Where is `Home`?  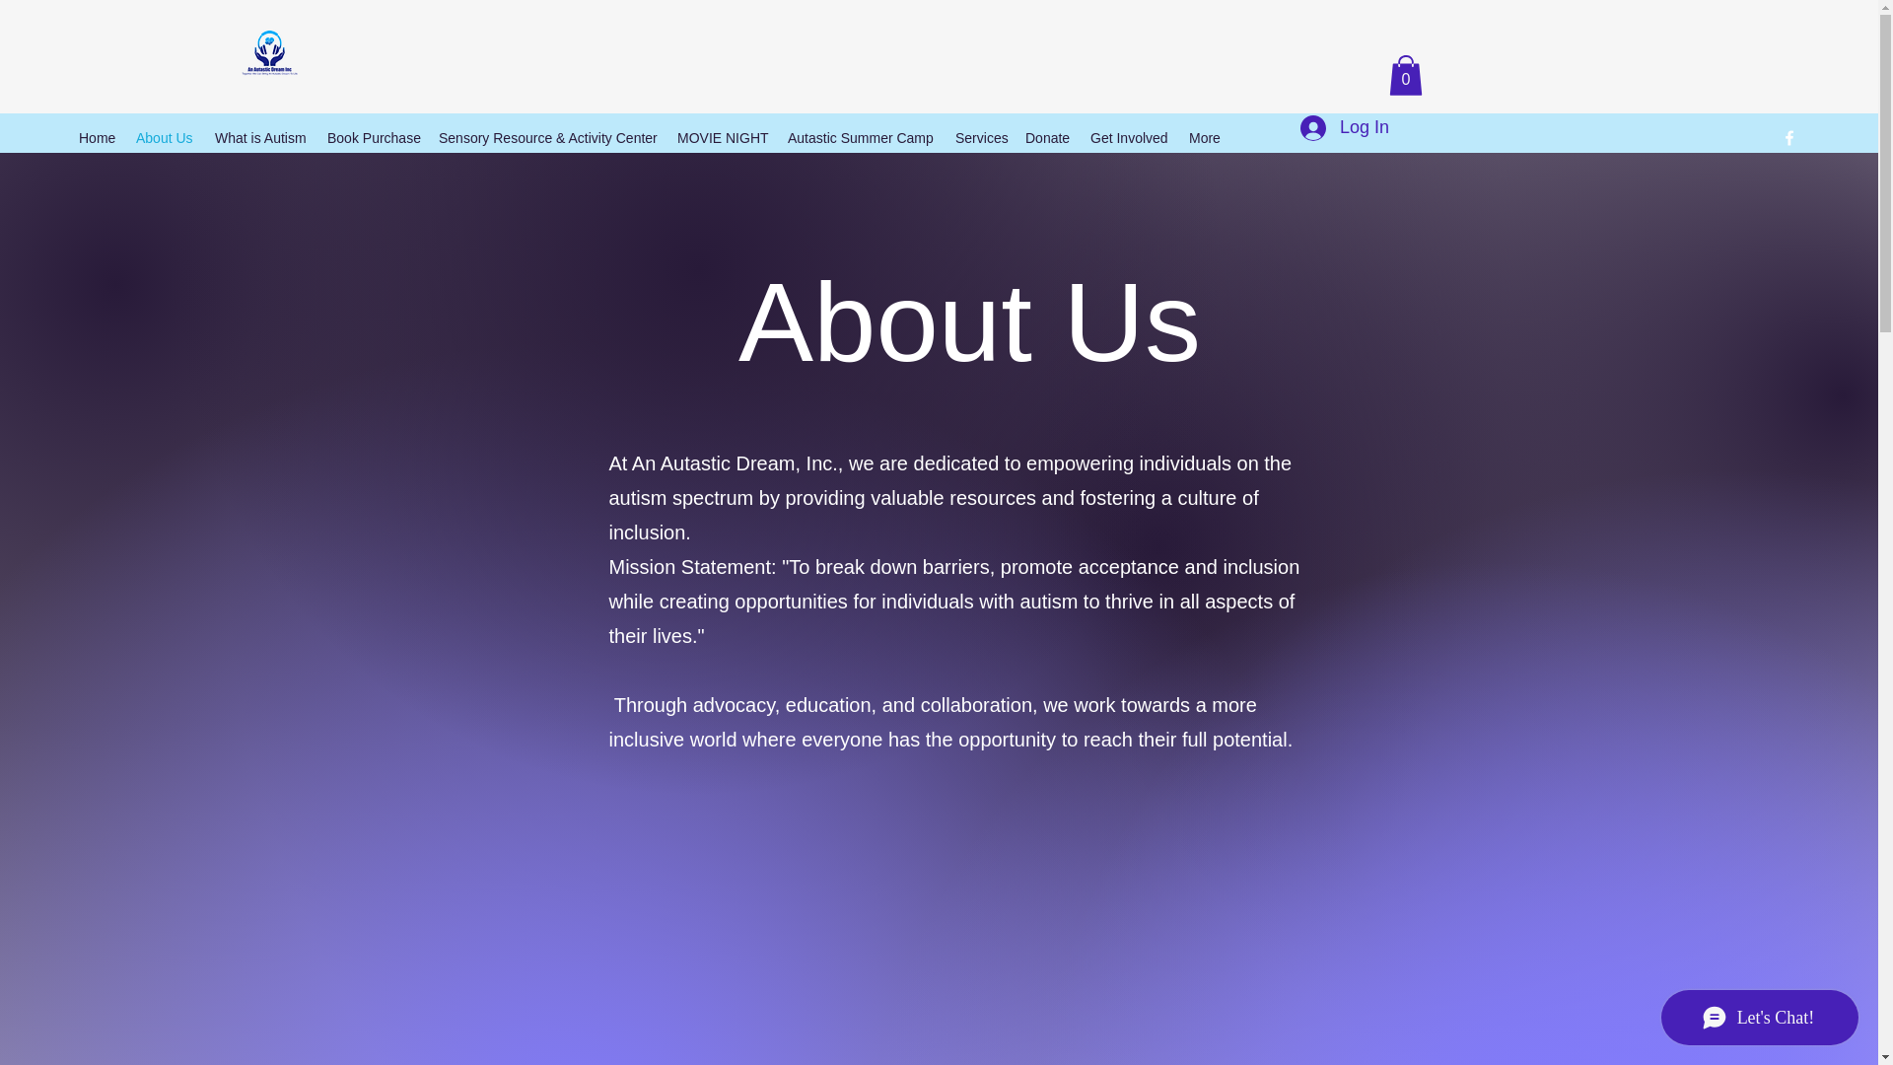 Home is located at coordinates (97, 138).